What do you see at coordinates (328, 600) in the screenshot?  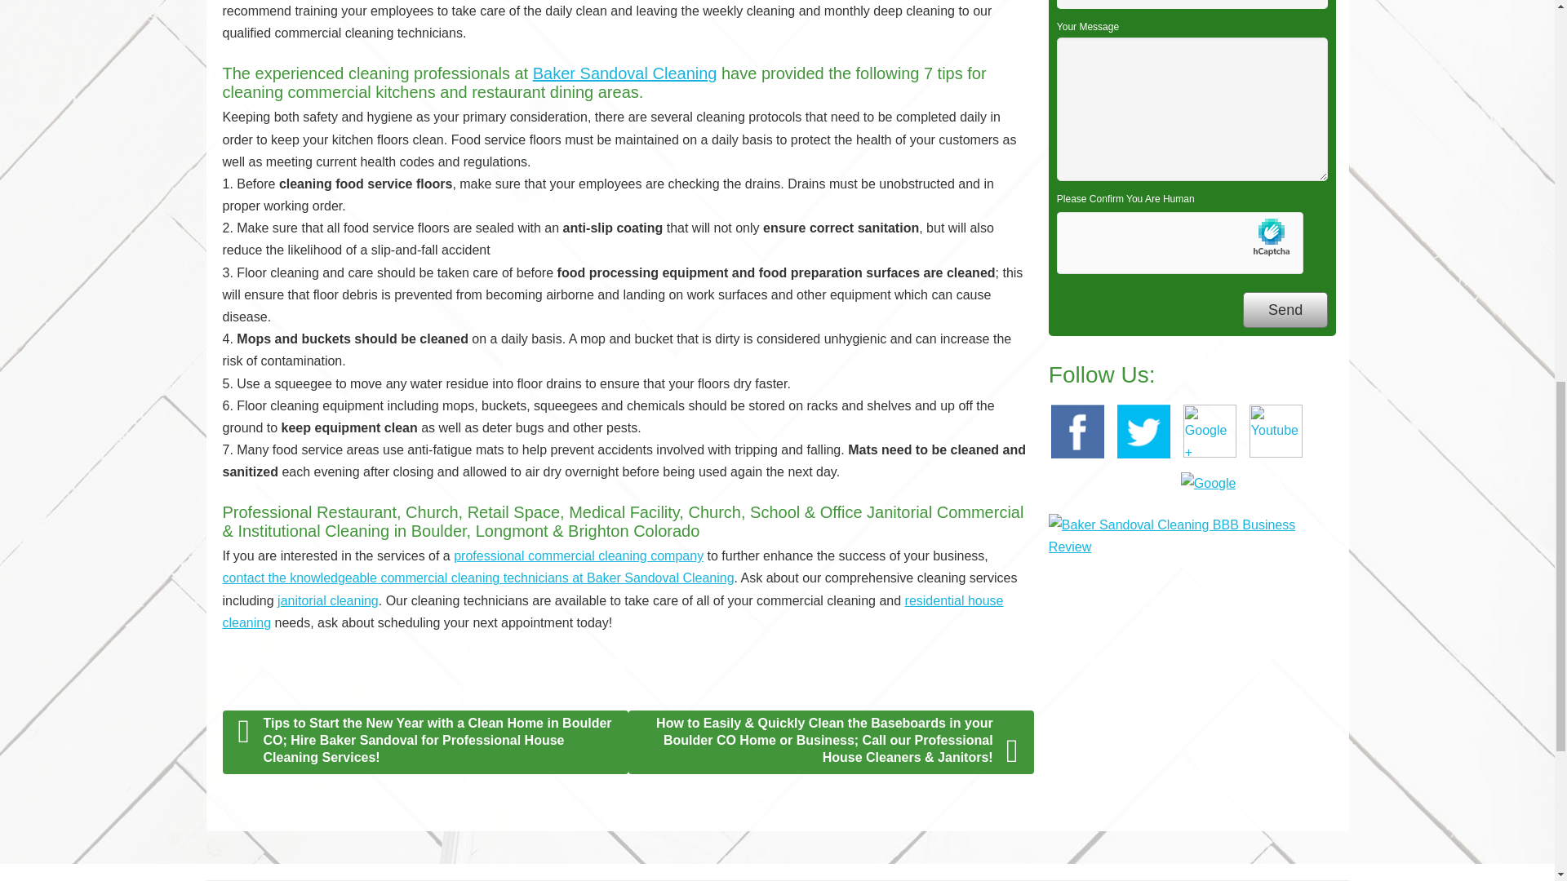 I see `janitorial cleaning` at bounding box center [328, 600].